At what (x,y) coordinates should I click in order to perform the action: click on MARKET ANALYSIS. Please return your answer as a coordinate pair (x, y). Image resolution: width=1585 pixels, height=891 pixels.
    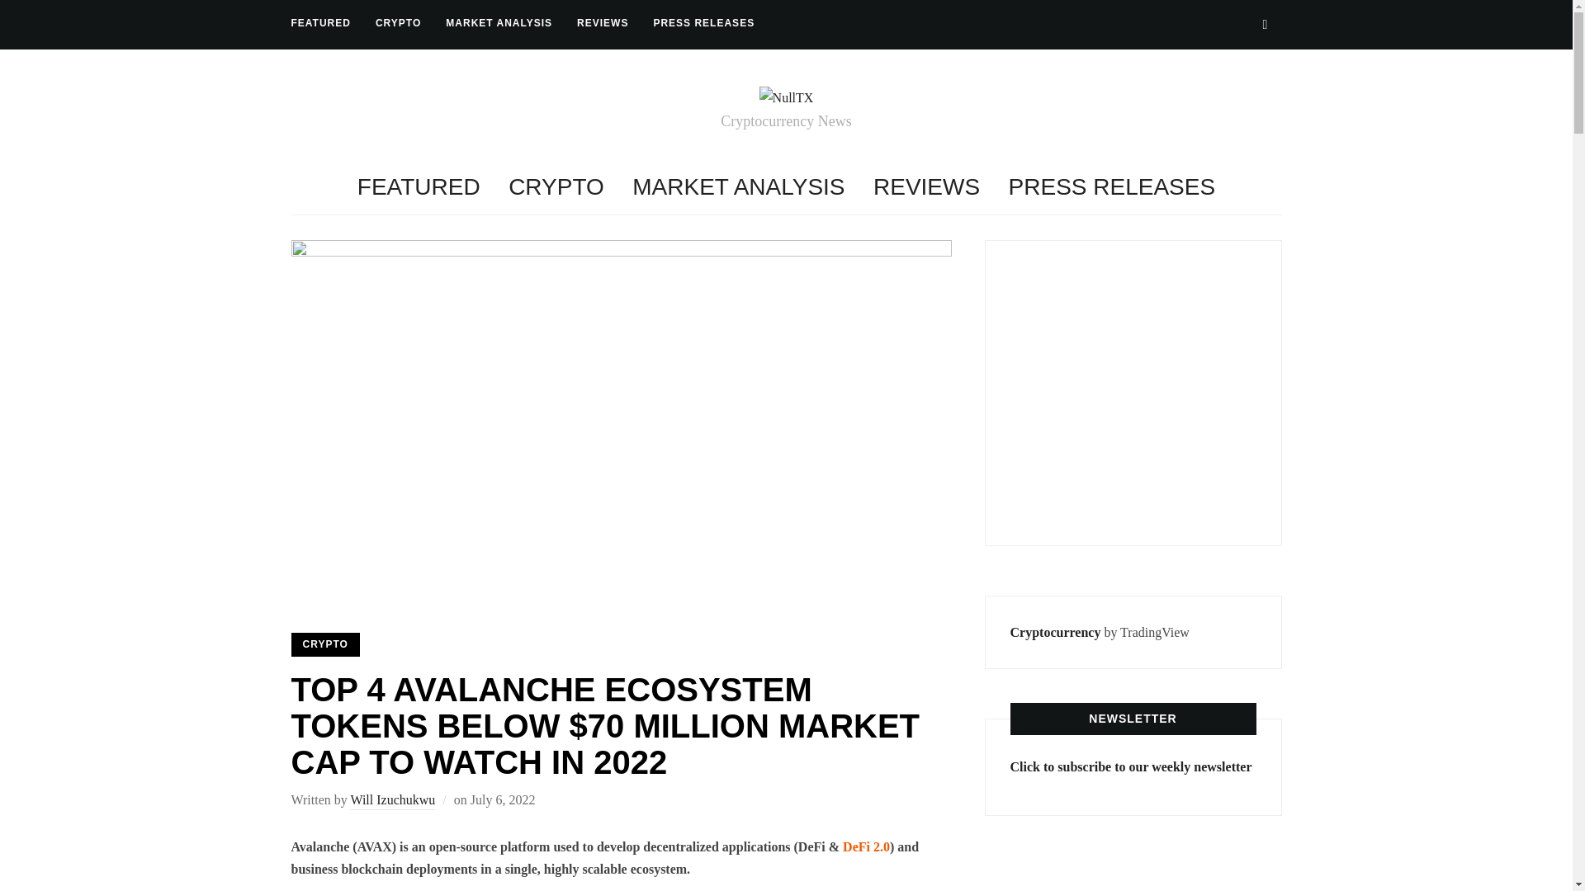
    Looking at the image, I should click on (738, 186).